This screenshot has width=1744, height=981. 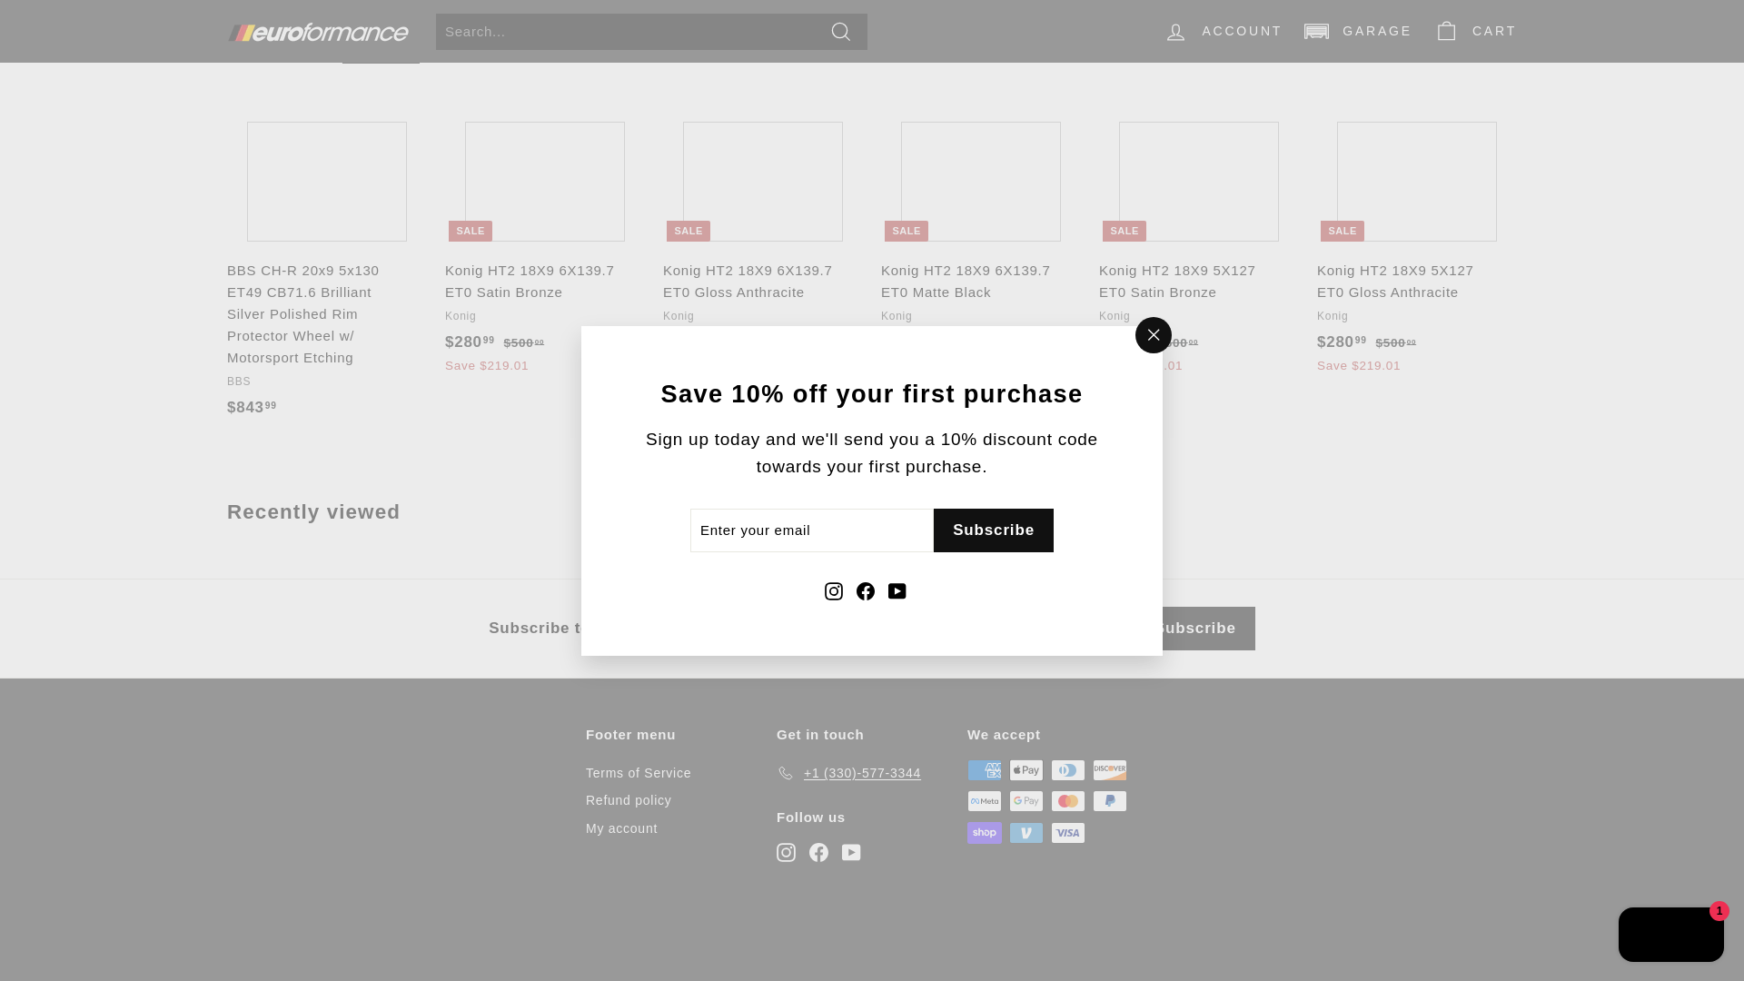 What do you see at coordinates (1026, 832) in the screenshot?
I see `Venmo` at bounding box center [1026, 832].